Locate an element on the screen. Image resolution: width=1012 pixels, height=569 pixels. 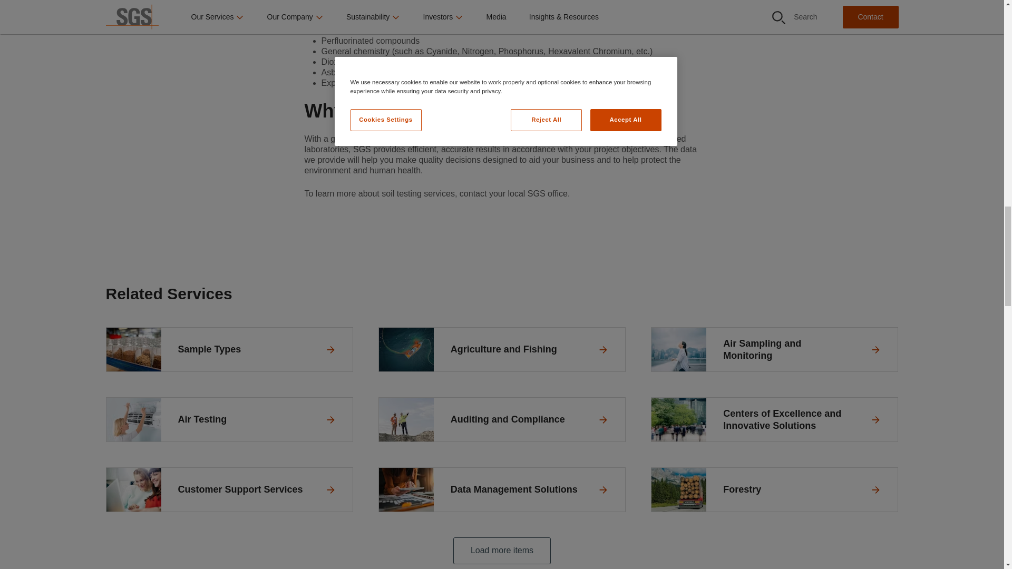
Sample Types is located at coordinates (229, 350).